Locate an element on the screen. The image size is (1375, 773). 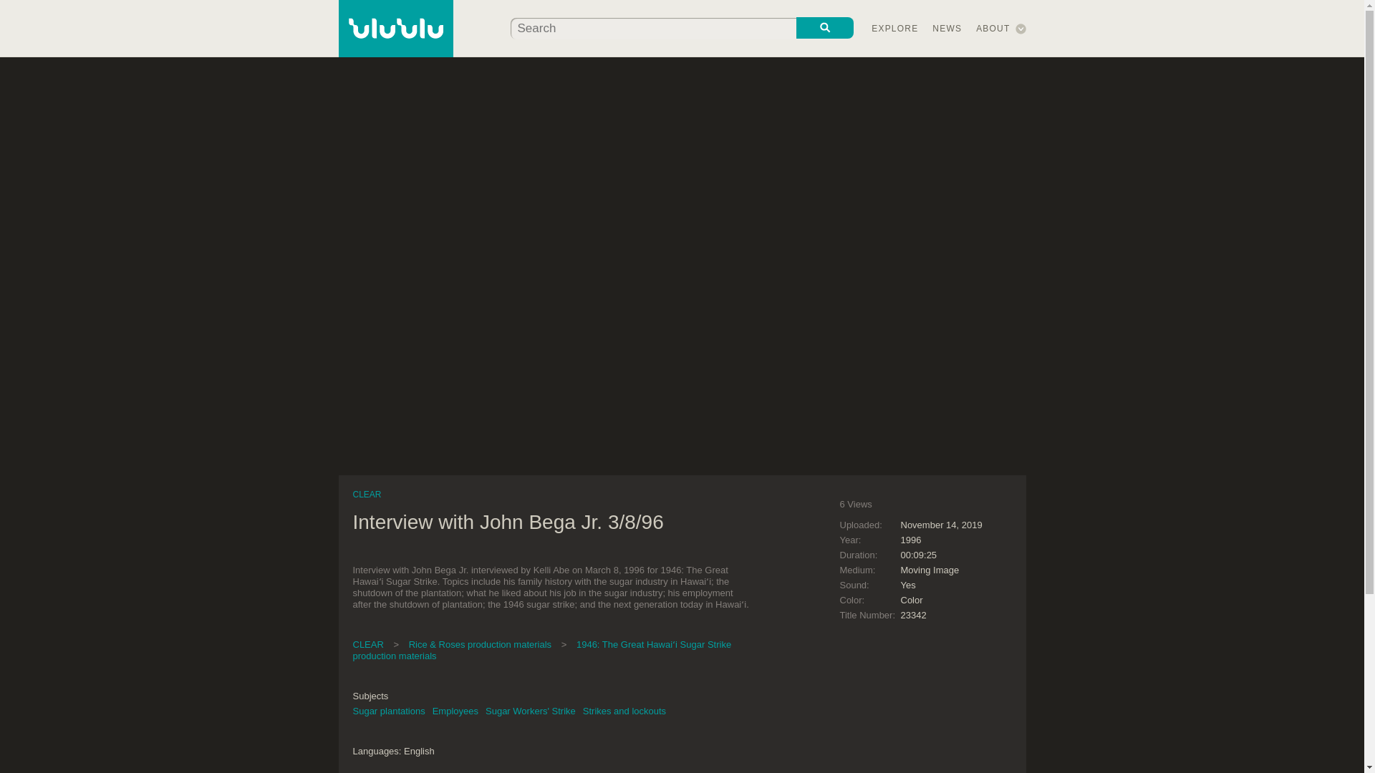
NEWS is located at coordinates (947, 29).